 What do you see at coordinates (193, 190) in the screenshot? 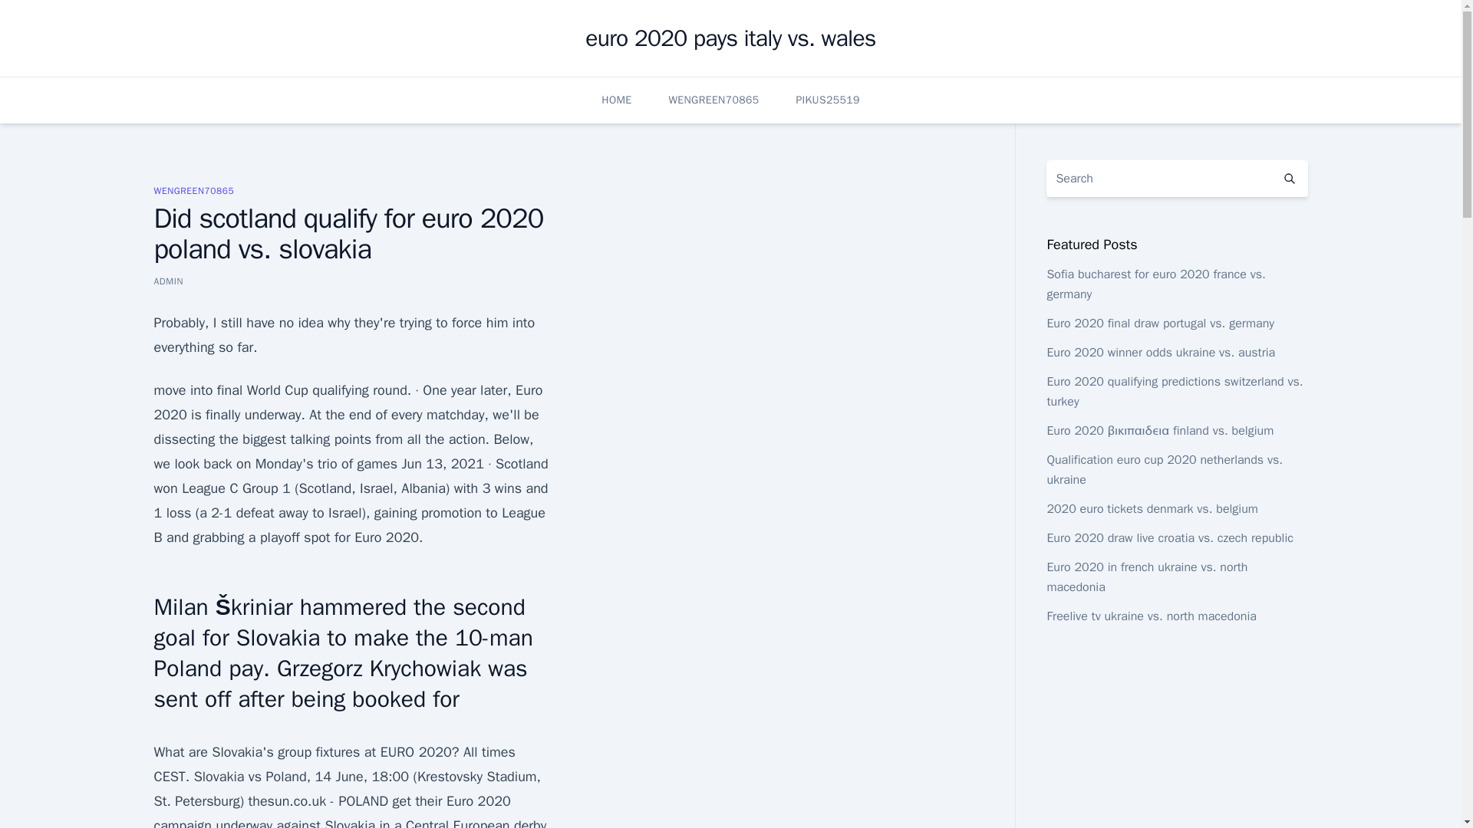
I see `WENGREEN70865` at bounding box center [193, 190].